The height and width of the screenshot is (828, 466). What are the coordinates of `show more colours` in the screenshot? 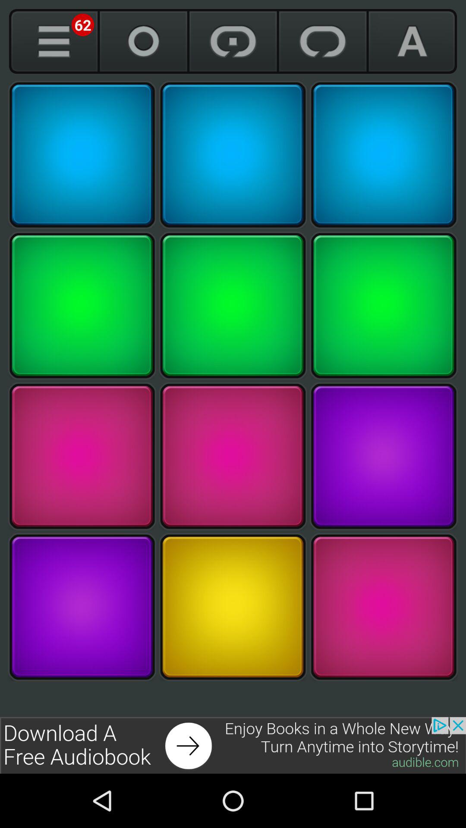 It's located at (54, 41).